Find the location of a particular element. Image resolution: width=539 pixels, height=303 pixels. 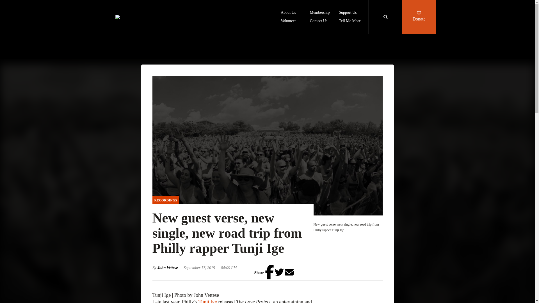

Membership is located at coordinates (320, 13).